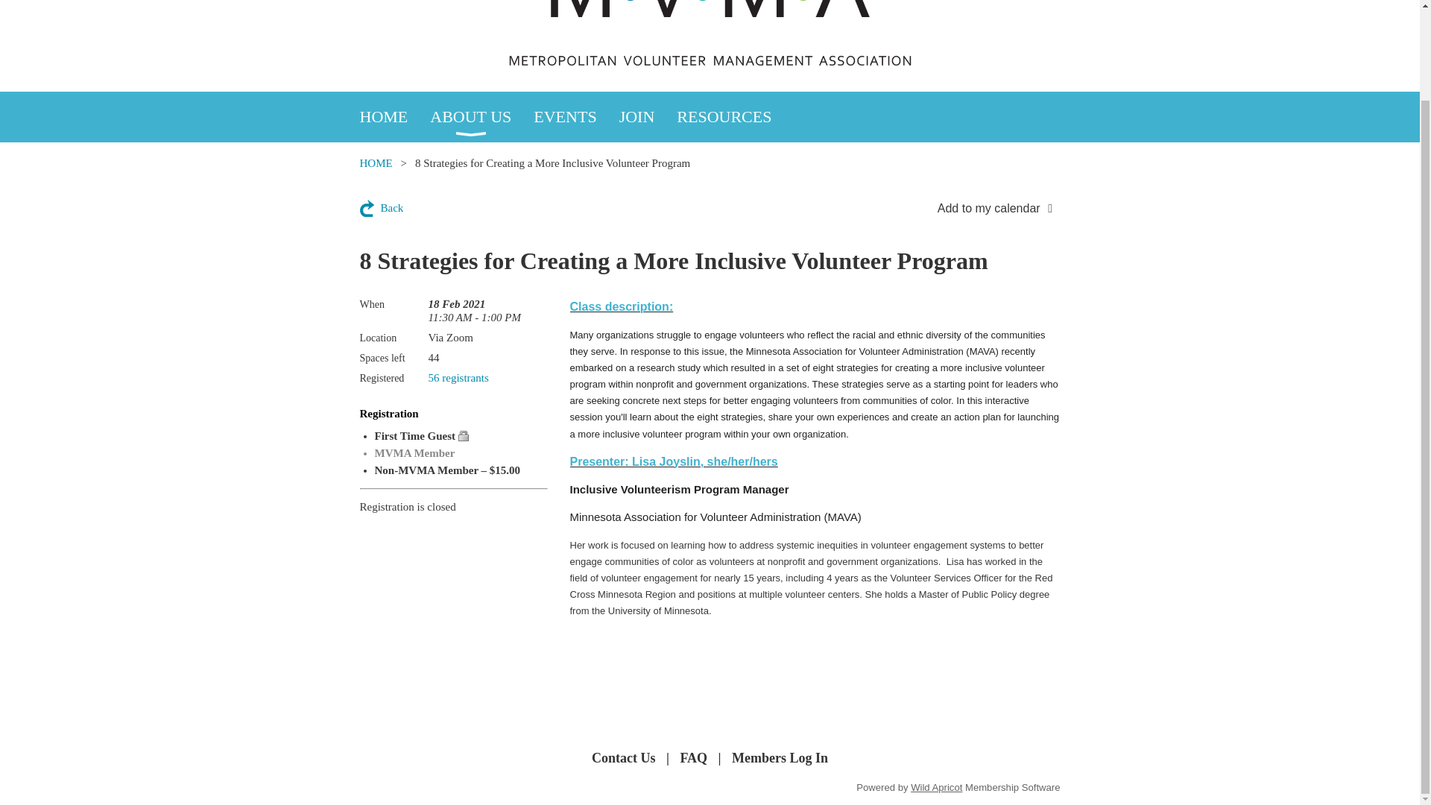 The height and width of the screenshot is (805, 1431). I want to click on Back, so click(381, 207).